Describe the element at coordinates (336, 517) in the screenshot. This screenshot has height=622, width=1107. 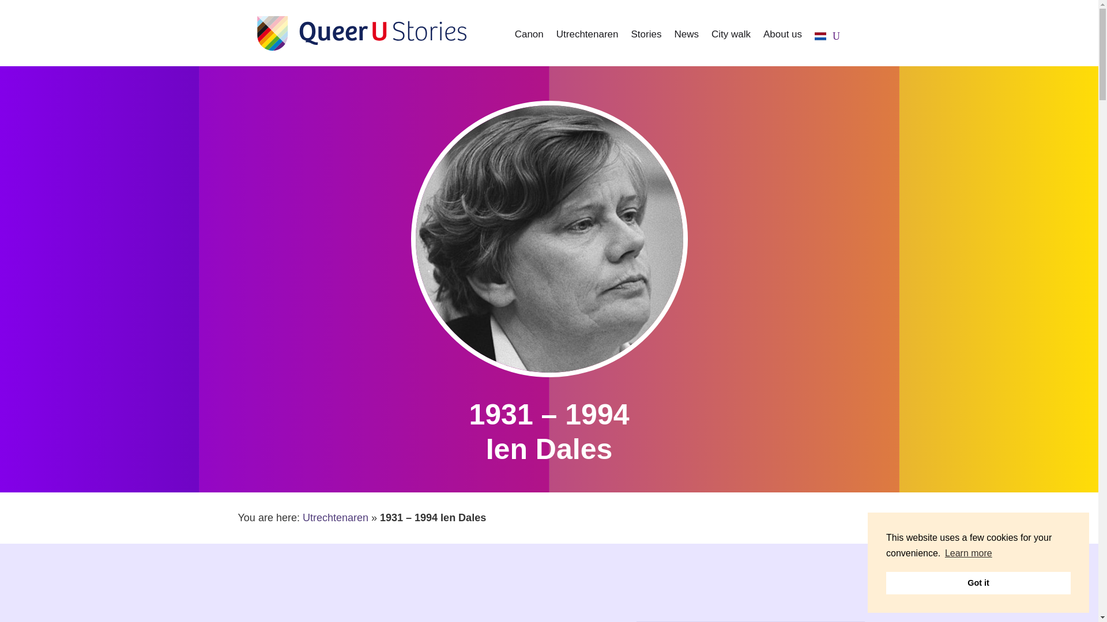
I see `Utrechtenaren` at that location.